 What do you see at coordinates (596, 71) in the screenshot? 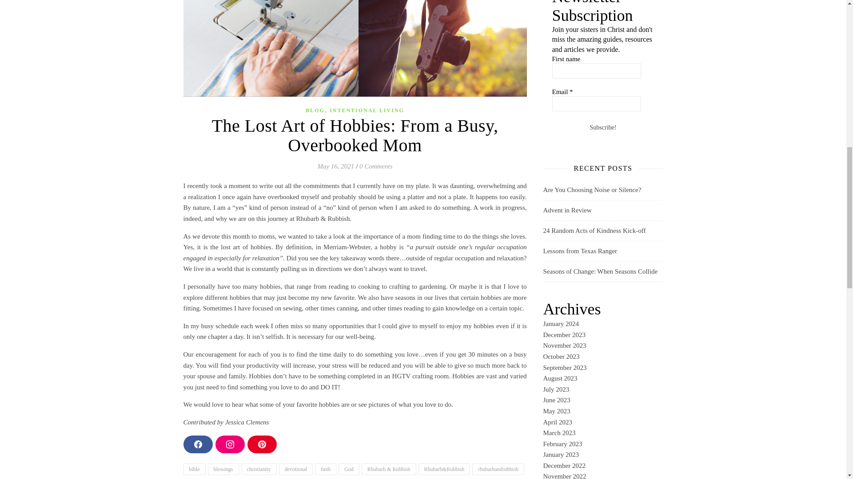
I see `First name` at bounding box center [596, 71].